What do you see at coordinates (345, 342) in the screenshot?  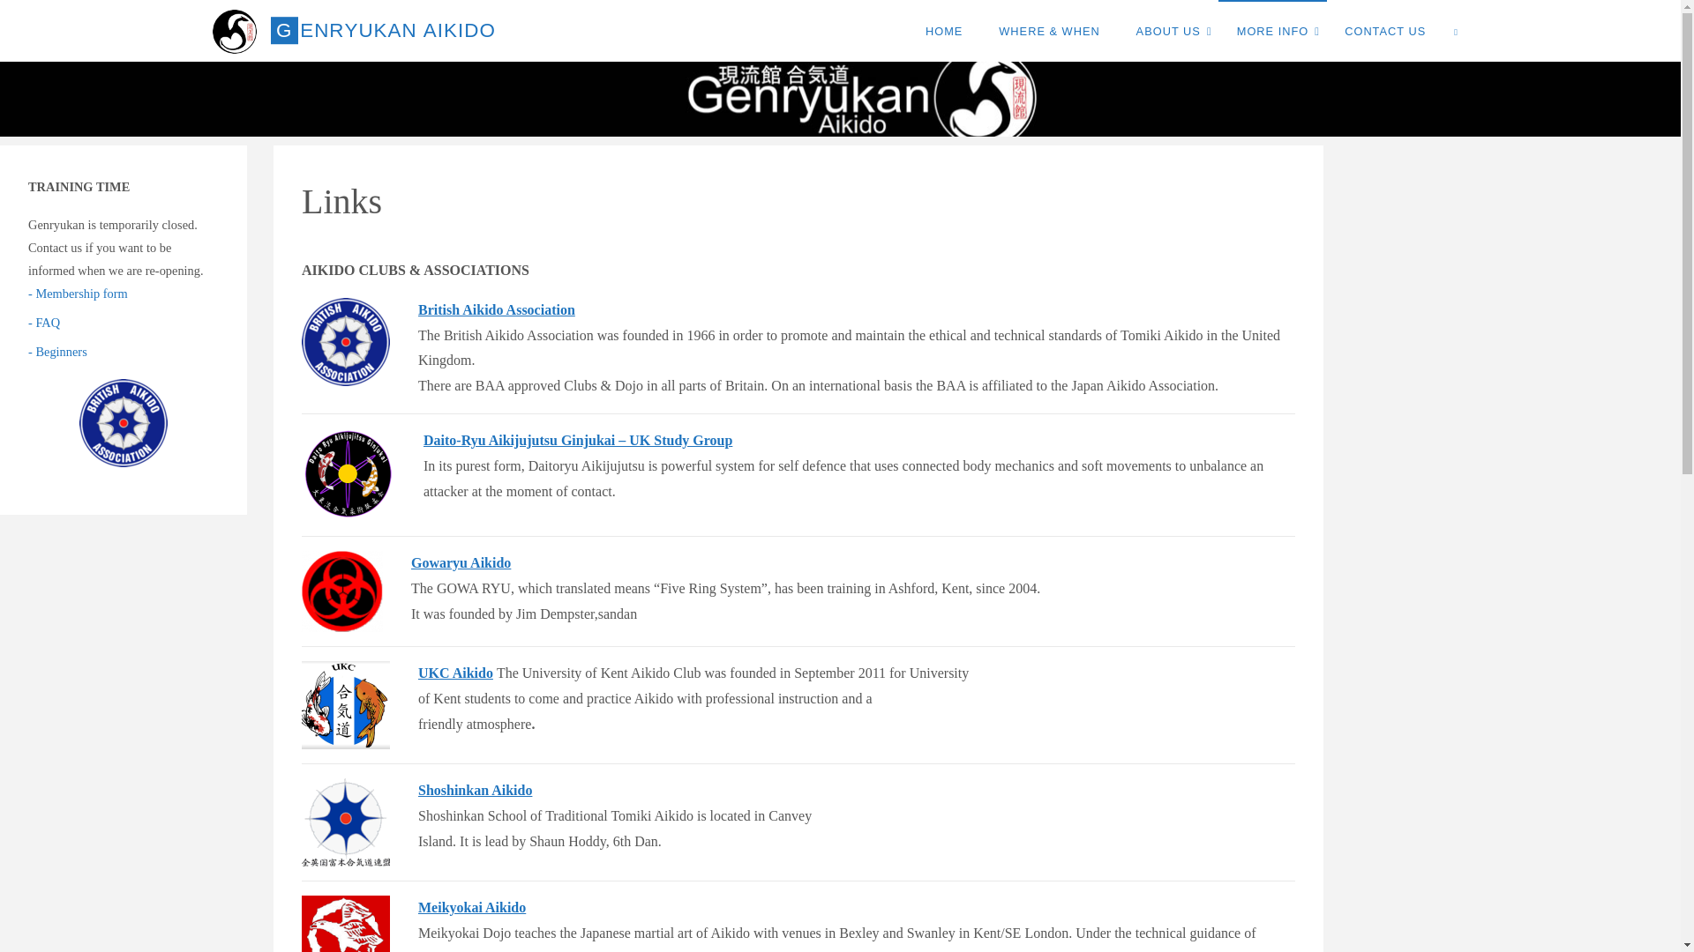 I see `BAB` at bounding box center [345, 342].